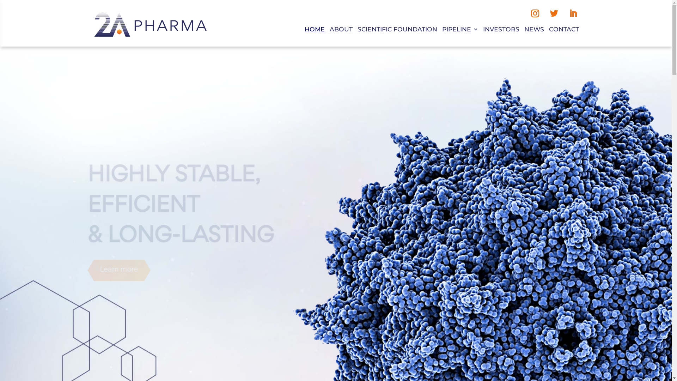 The image size is (677, 381). Describe the element at coordinates (534, 31) in the screenshot. I see `NEWS` at that location.